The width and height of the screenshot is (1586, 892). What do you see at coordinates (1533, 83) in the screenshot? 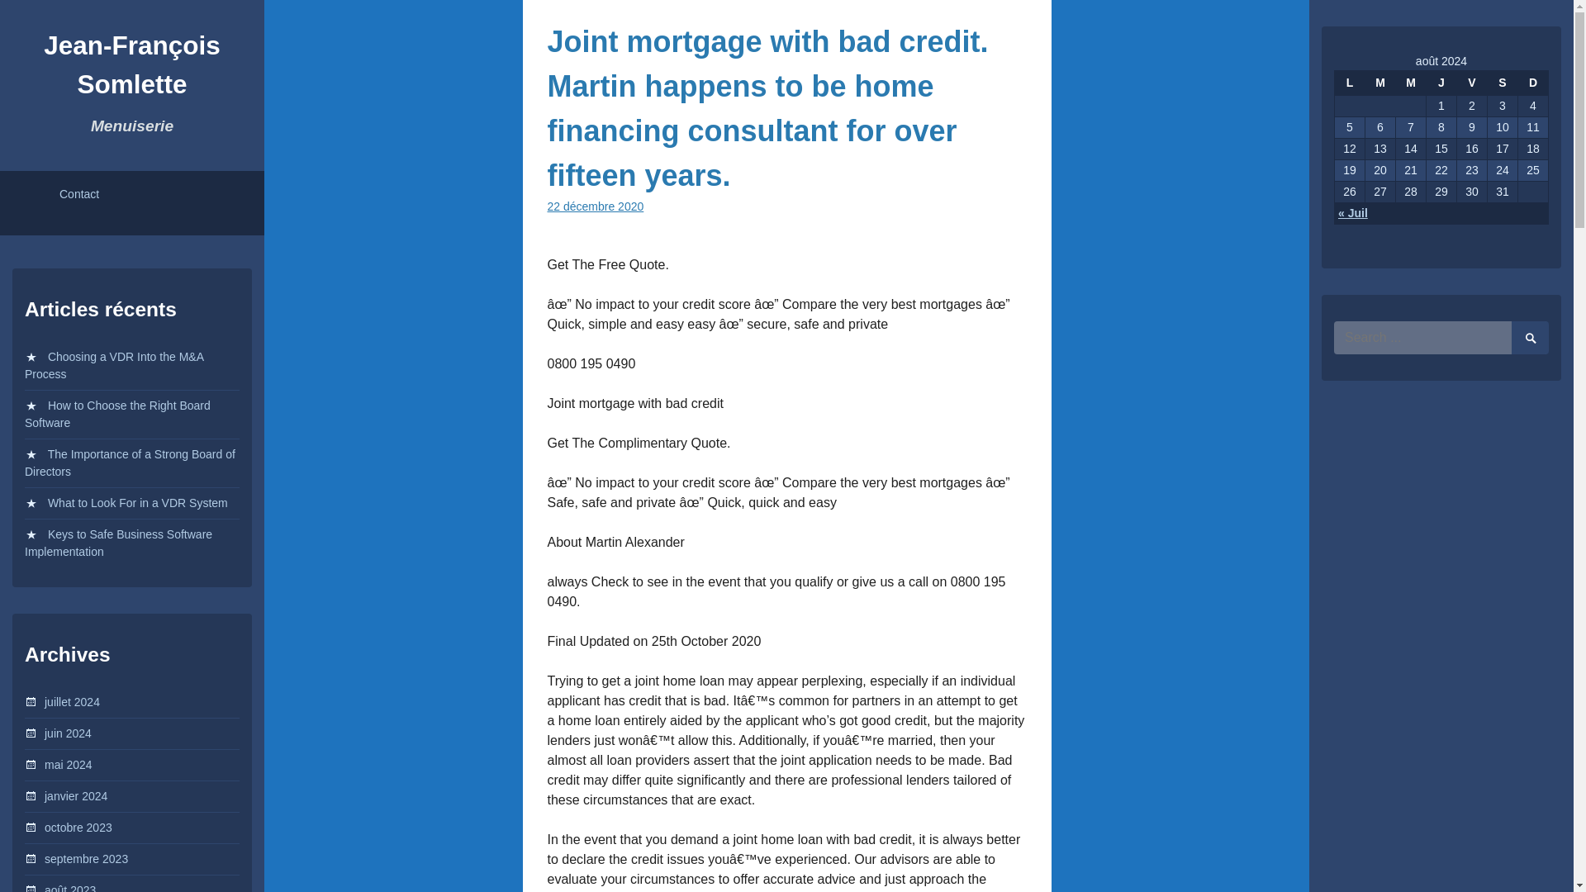
I see `dimanche` at bounding box center [1533, 83].